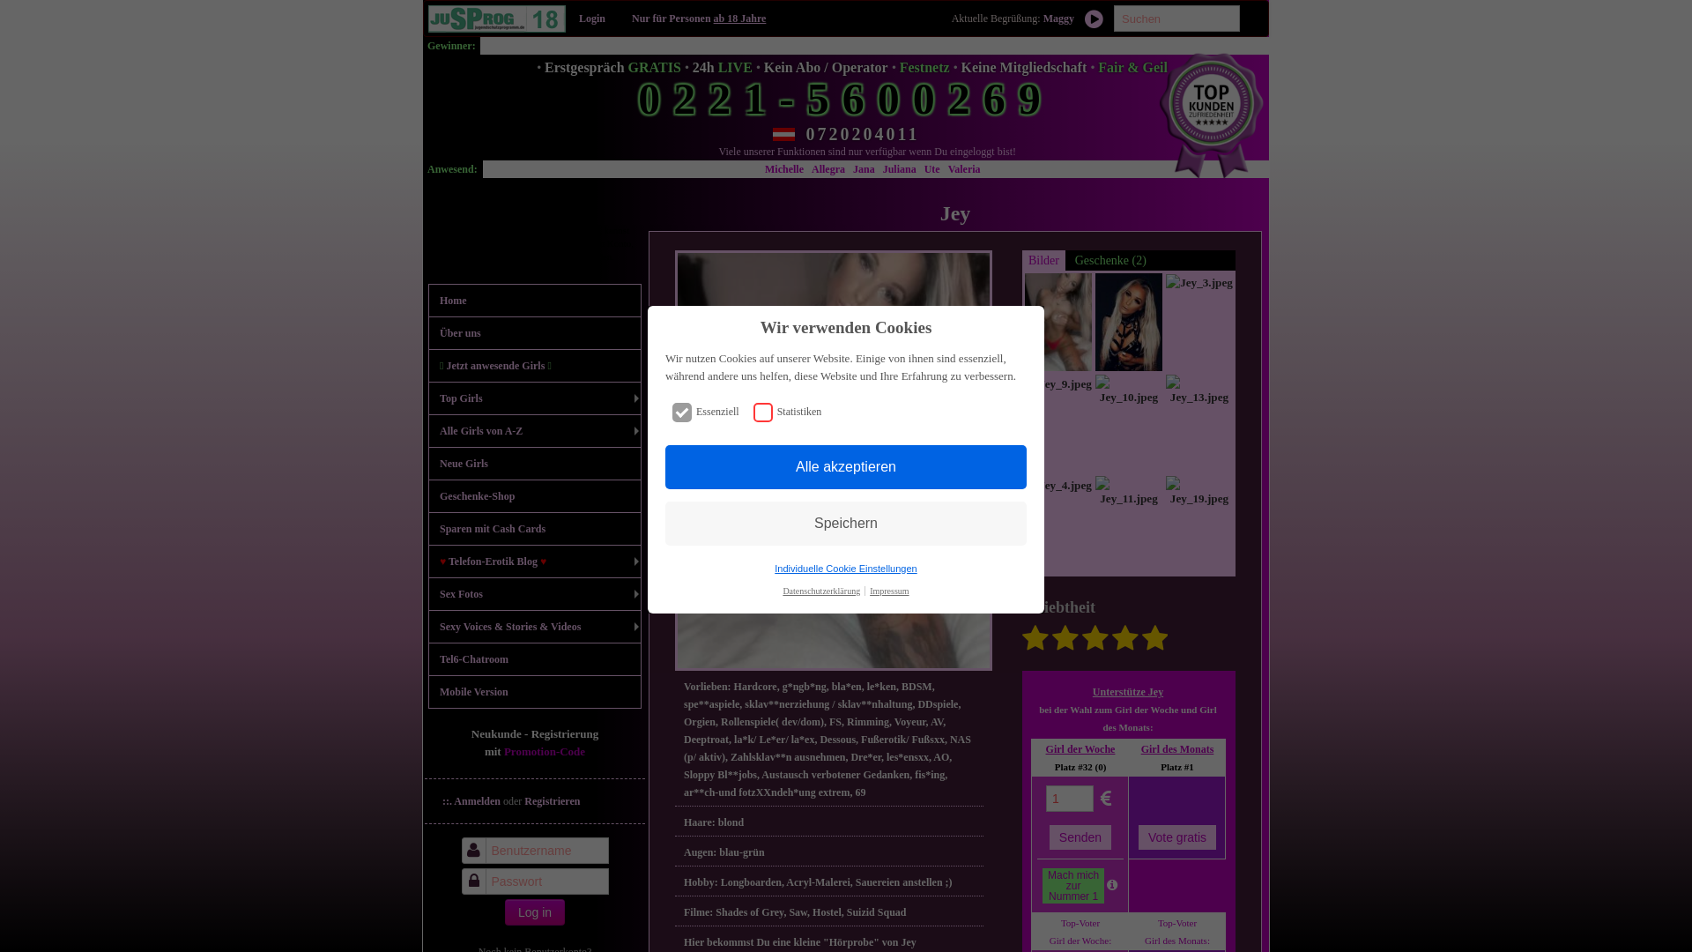 The height and width of the screenshot is (952, 1692). What do you see at coordinates (535, 751) in the screenshot?
I see `Neukunde - Registrierung
mit Promotion-Code` at bounding box center [535, 751].